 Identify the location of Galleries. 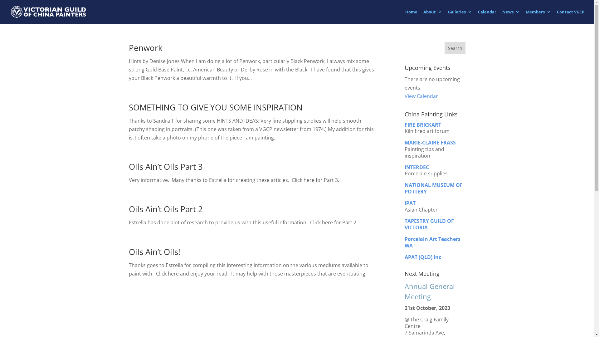
(460, 17).